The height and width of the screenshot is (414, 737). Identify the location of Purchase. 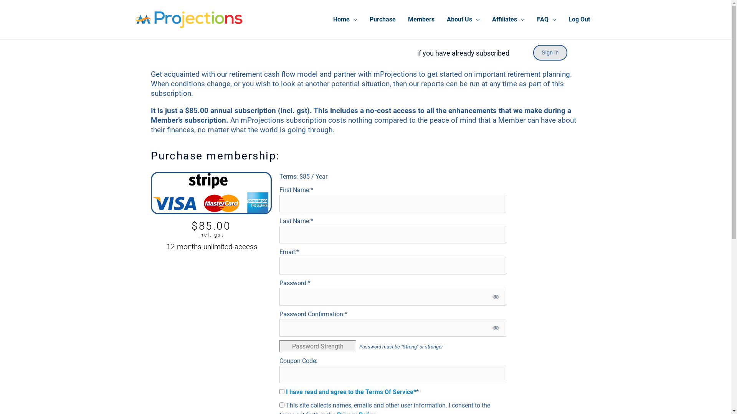
(382, 20).